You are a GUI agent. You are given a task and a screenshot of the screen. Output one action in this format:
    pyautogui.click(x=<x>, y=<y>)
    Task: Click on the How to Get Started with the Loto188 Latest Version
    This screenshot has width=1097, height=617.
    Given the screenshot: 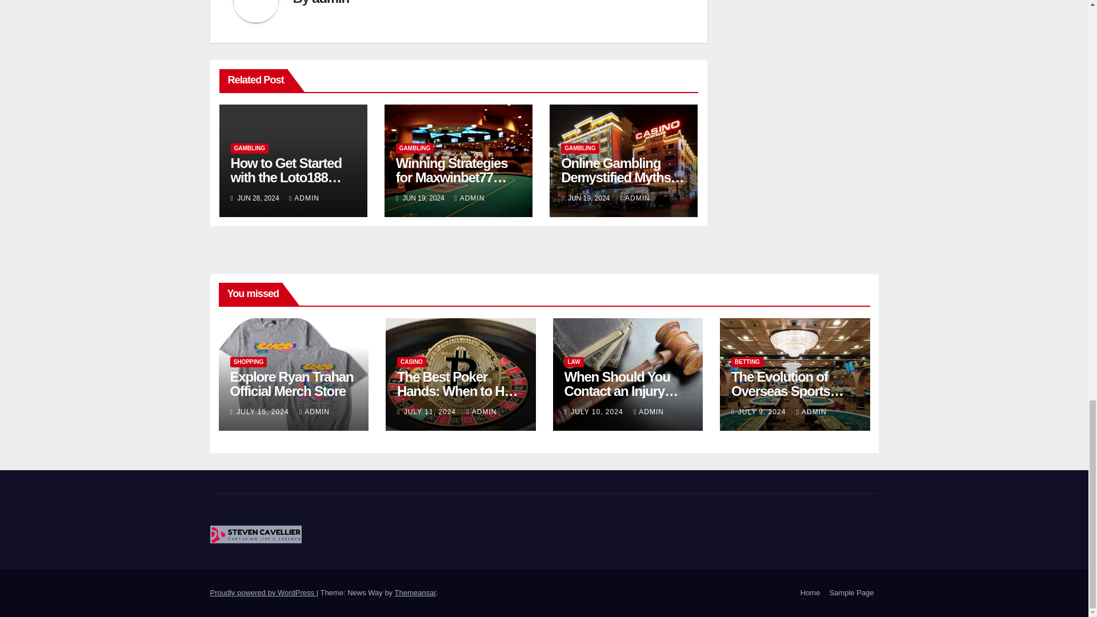 What is the action you would take?
    pyautogui.click(x=286, y=177)
    